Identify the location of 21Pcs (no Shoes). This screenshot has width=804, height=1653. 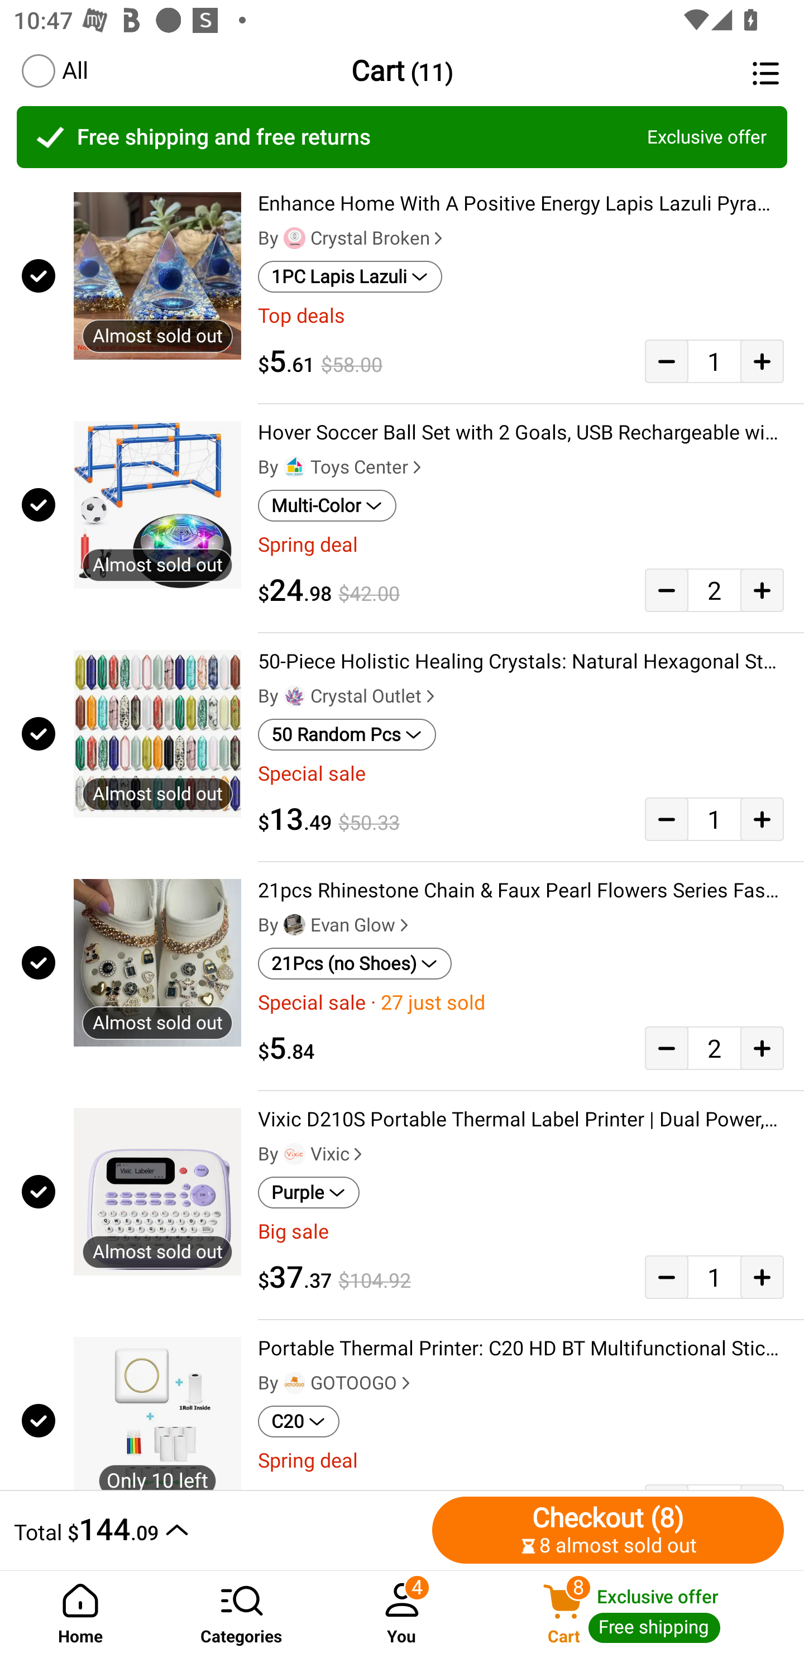
(355, 964).